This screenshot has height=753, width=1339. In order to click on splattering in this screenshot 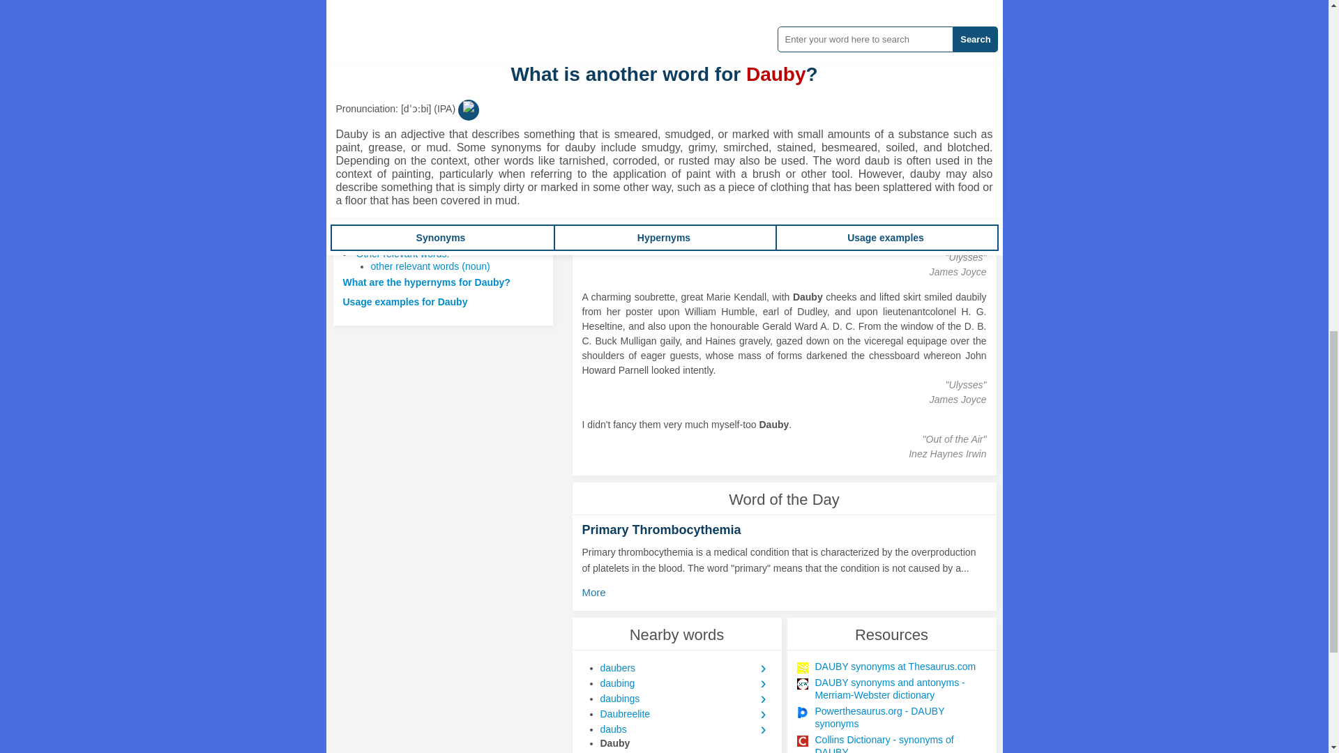, I will do `click(672, 167)`.